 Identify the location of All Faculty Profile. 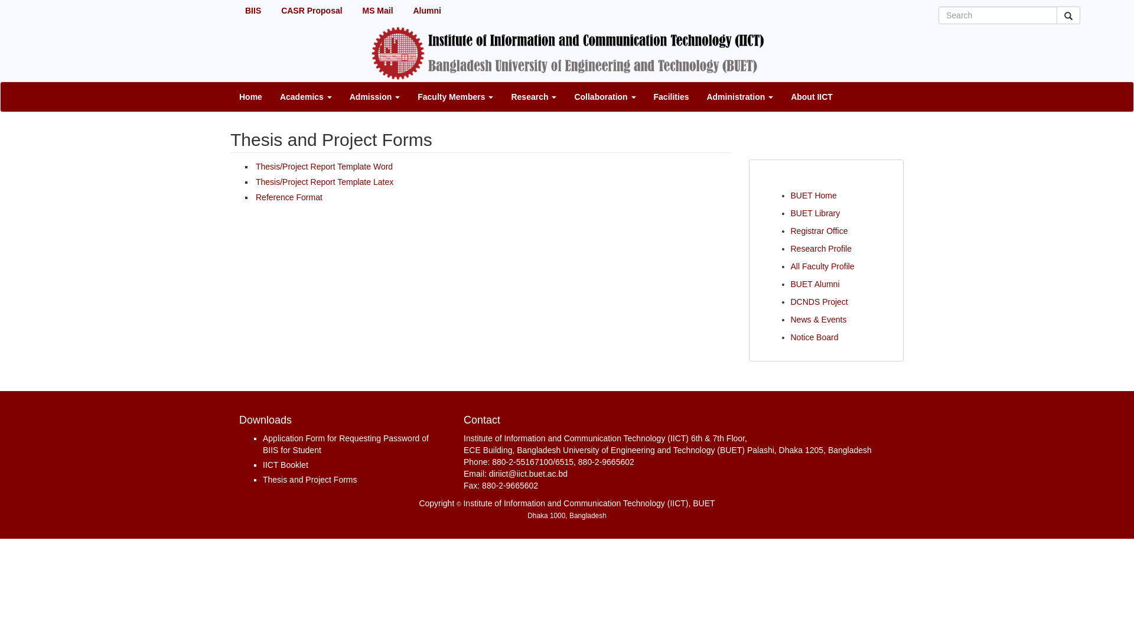
(822, 266).